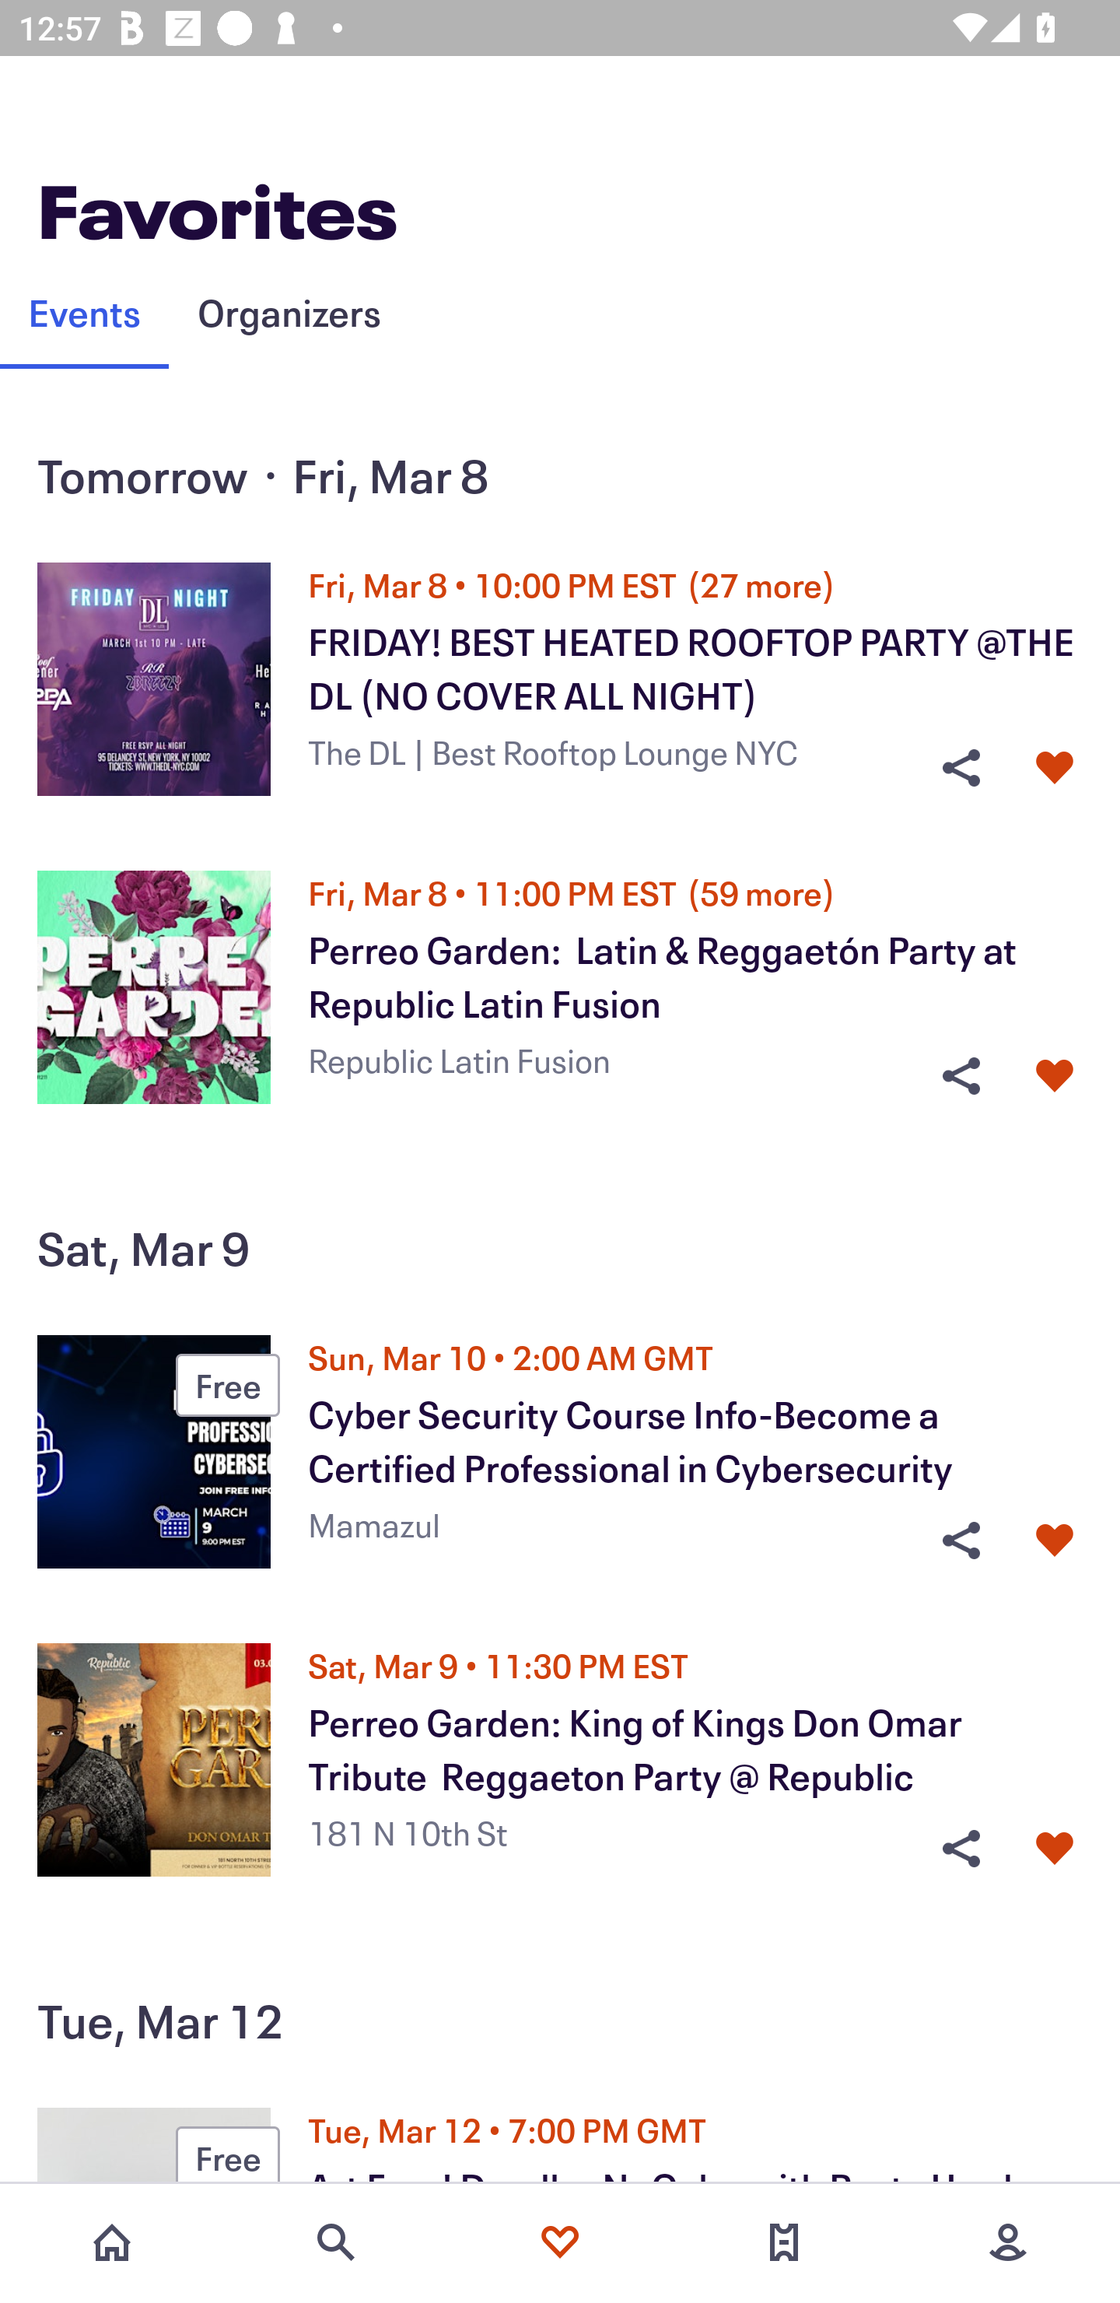 The width and height of the screenshot is (1120, 2303). What do you see at coordinates (961, 1541) in the screenshot?
I see `Share Event` at bounding box center [961, 1541].